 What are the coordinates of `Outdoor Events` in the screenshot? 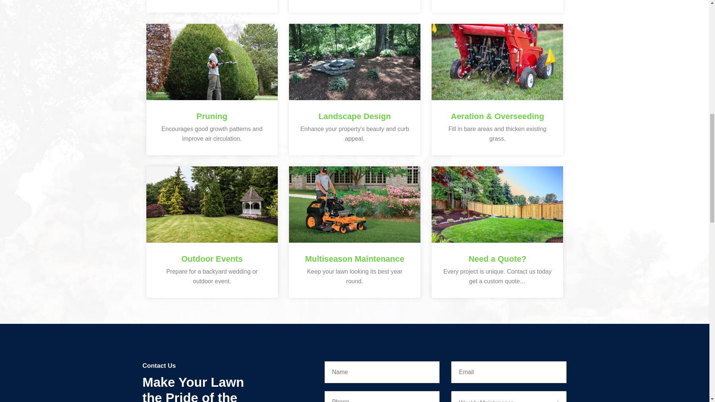 It's located at (212, 259).